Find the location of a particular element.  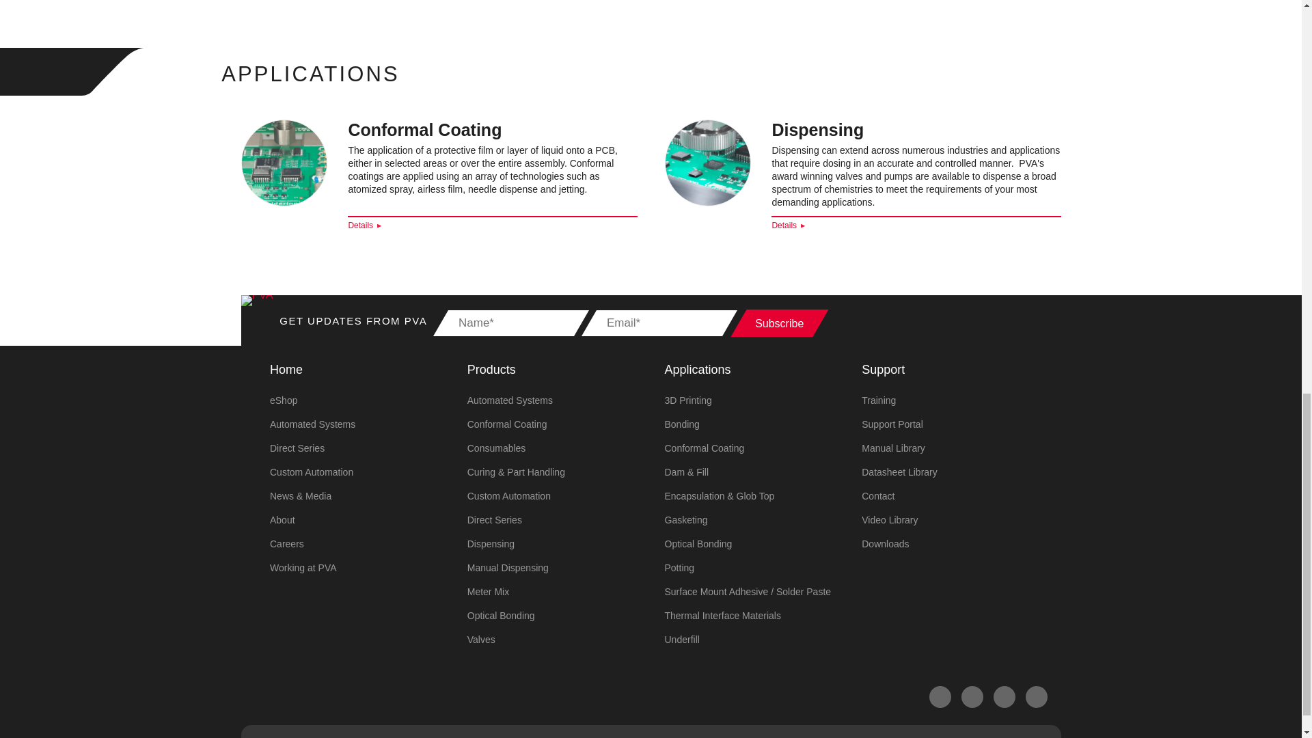

Follow our YouTube Channel is located at coordinates (1004, 697).